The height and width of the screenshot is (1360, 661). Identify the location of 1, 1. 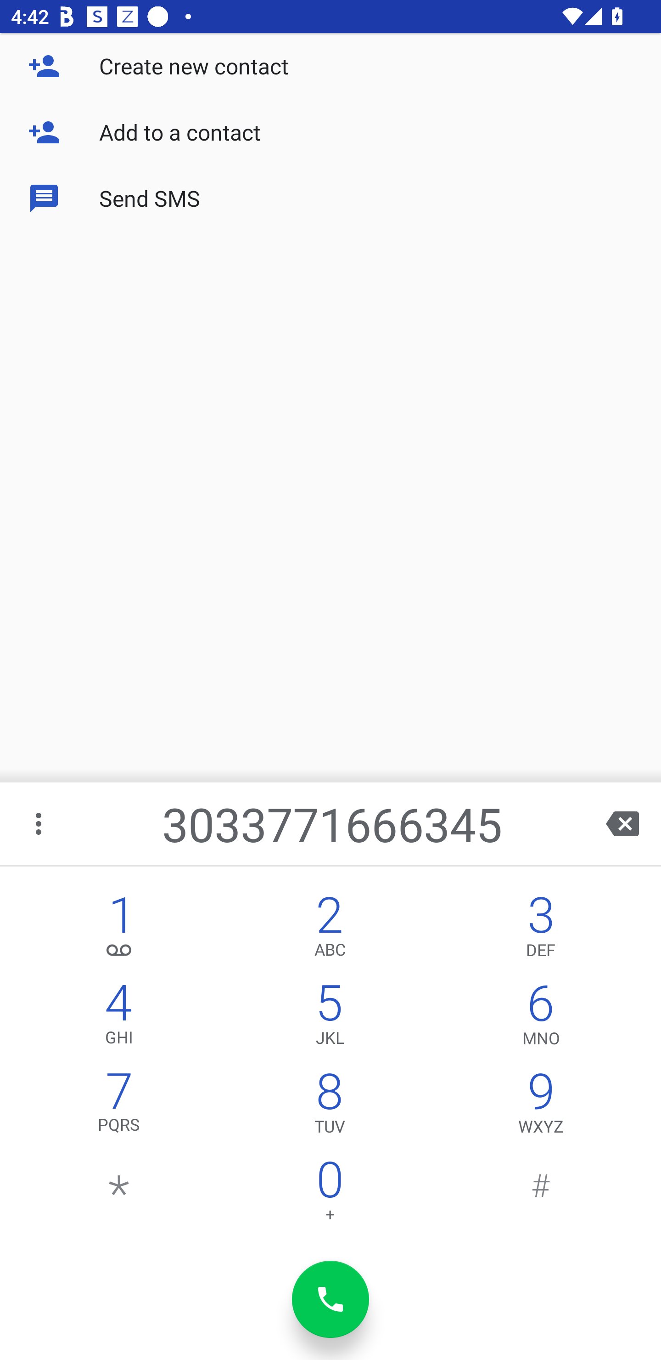
(119, 929).